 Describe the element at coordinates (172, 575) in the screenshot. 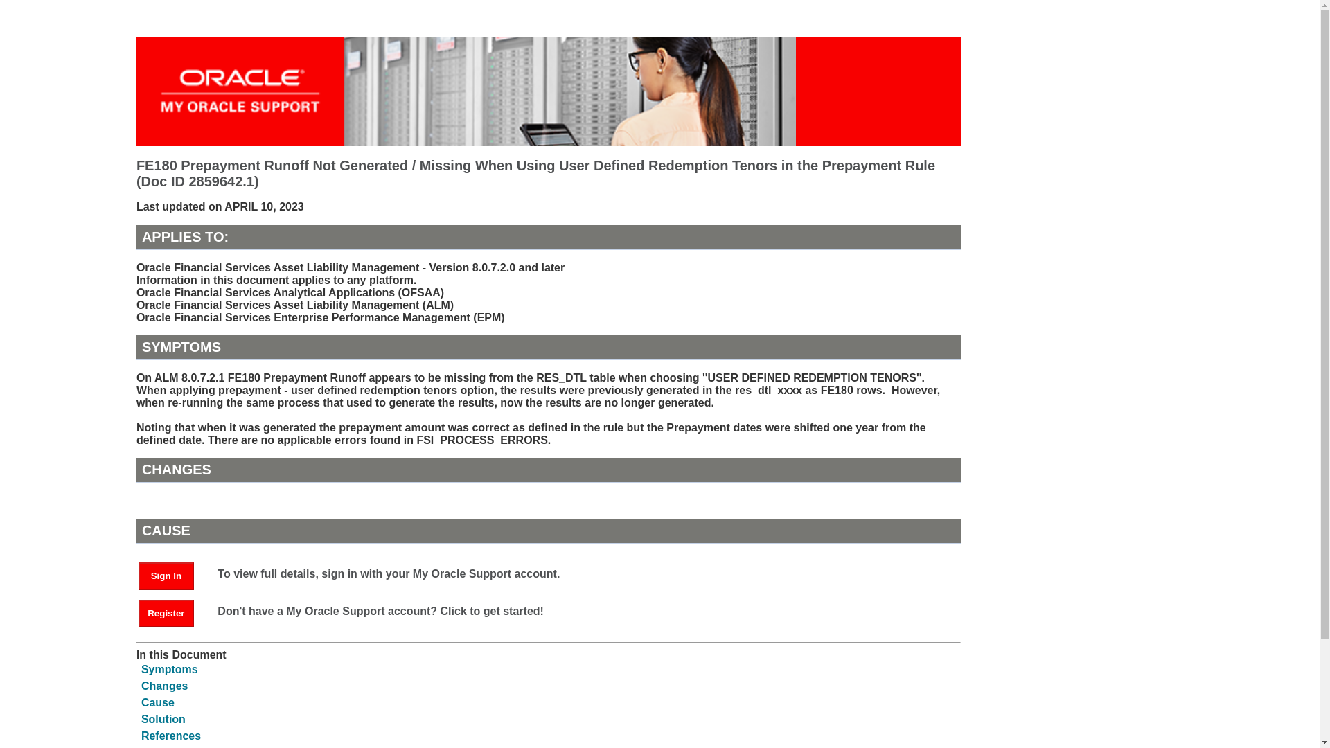

I see `Sign In` at that location.